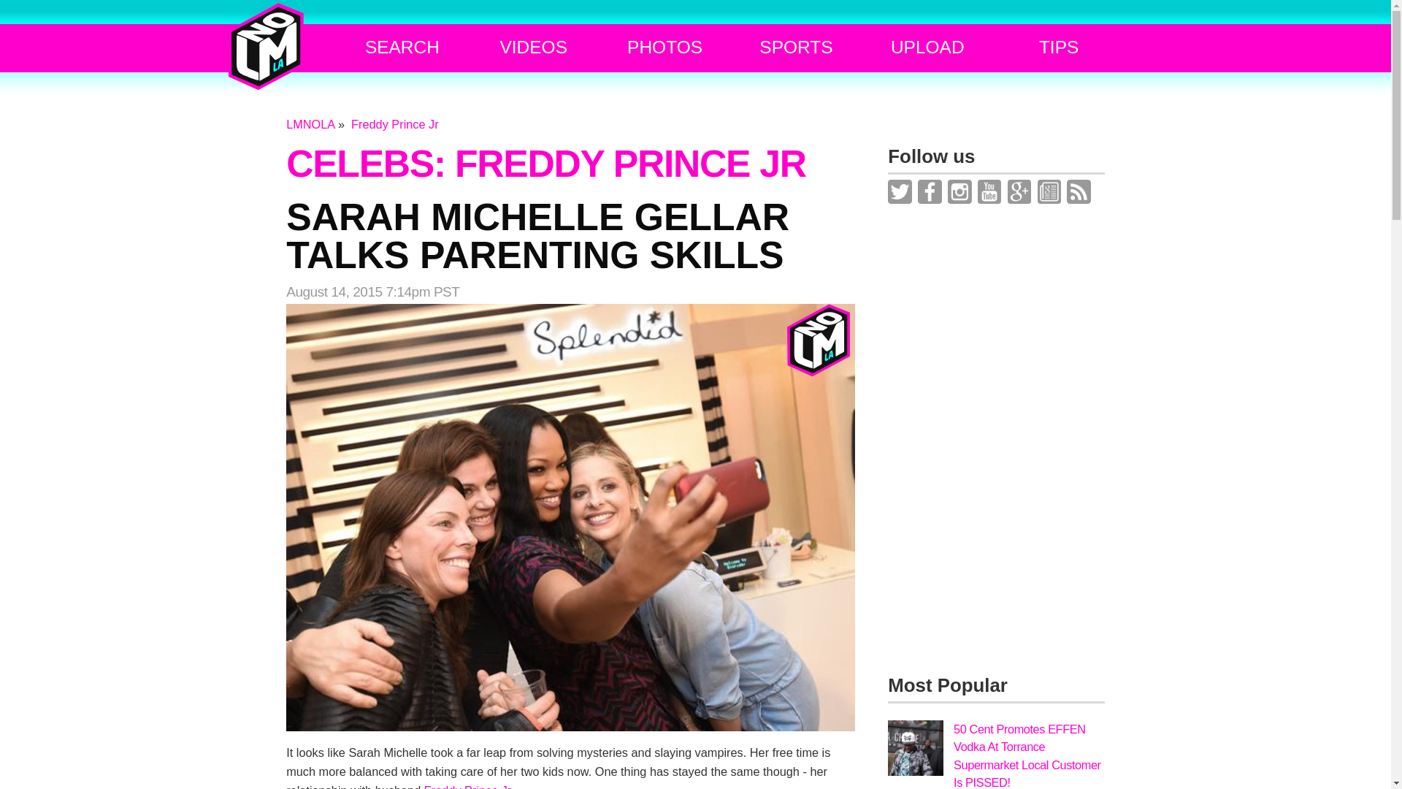 The image size is (1402, 789). What do you see at coordinates (533, 47) in the screenshot?
I see `VIDEOS` at bounding box center [533, 47].